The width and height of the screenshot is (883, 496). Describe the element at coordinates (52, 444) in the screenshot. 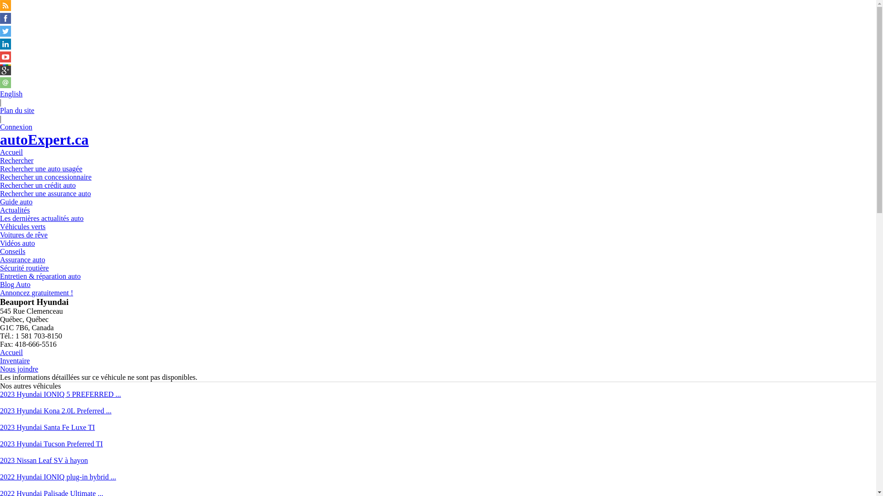

I see `2023 Hyundai Tucson Preferred TI` at that location.